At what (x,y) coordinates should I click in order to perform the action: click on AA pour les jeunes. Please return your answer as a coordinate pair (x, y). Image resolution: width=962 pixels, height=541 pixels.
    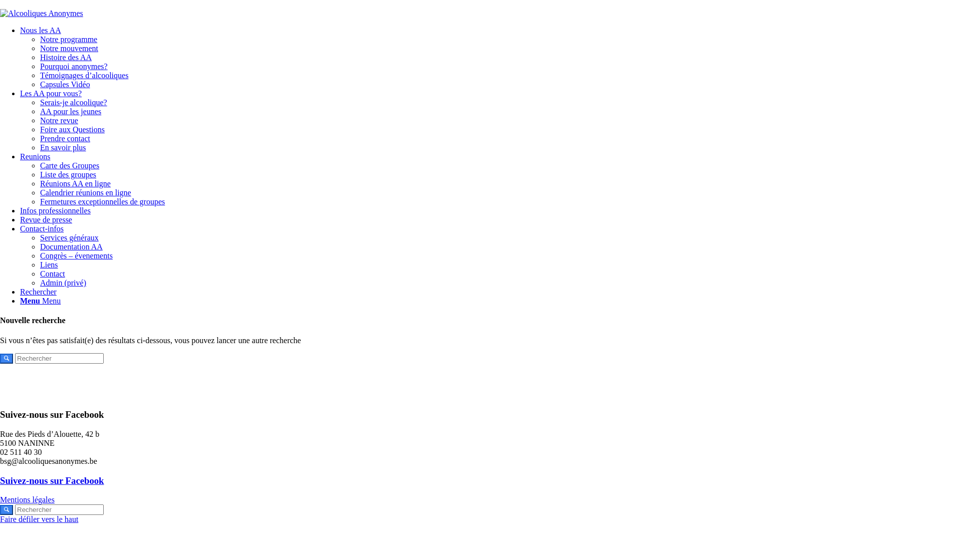
    Looking at the image, I should click on (71, 111).